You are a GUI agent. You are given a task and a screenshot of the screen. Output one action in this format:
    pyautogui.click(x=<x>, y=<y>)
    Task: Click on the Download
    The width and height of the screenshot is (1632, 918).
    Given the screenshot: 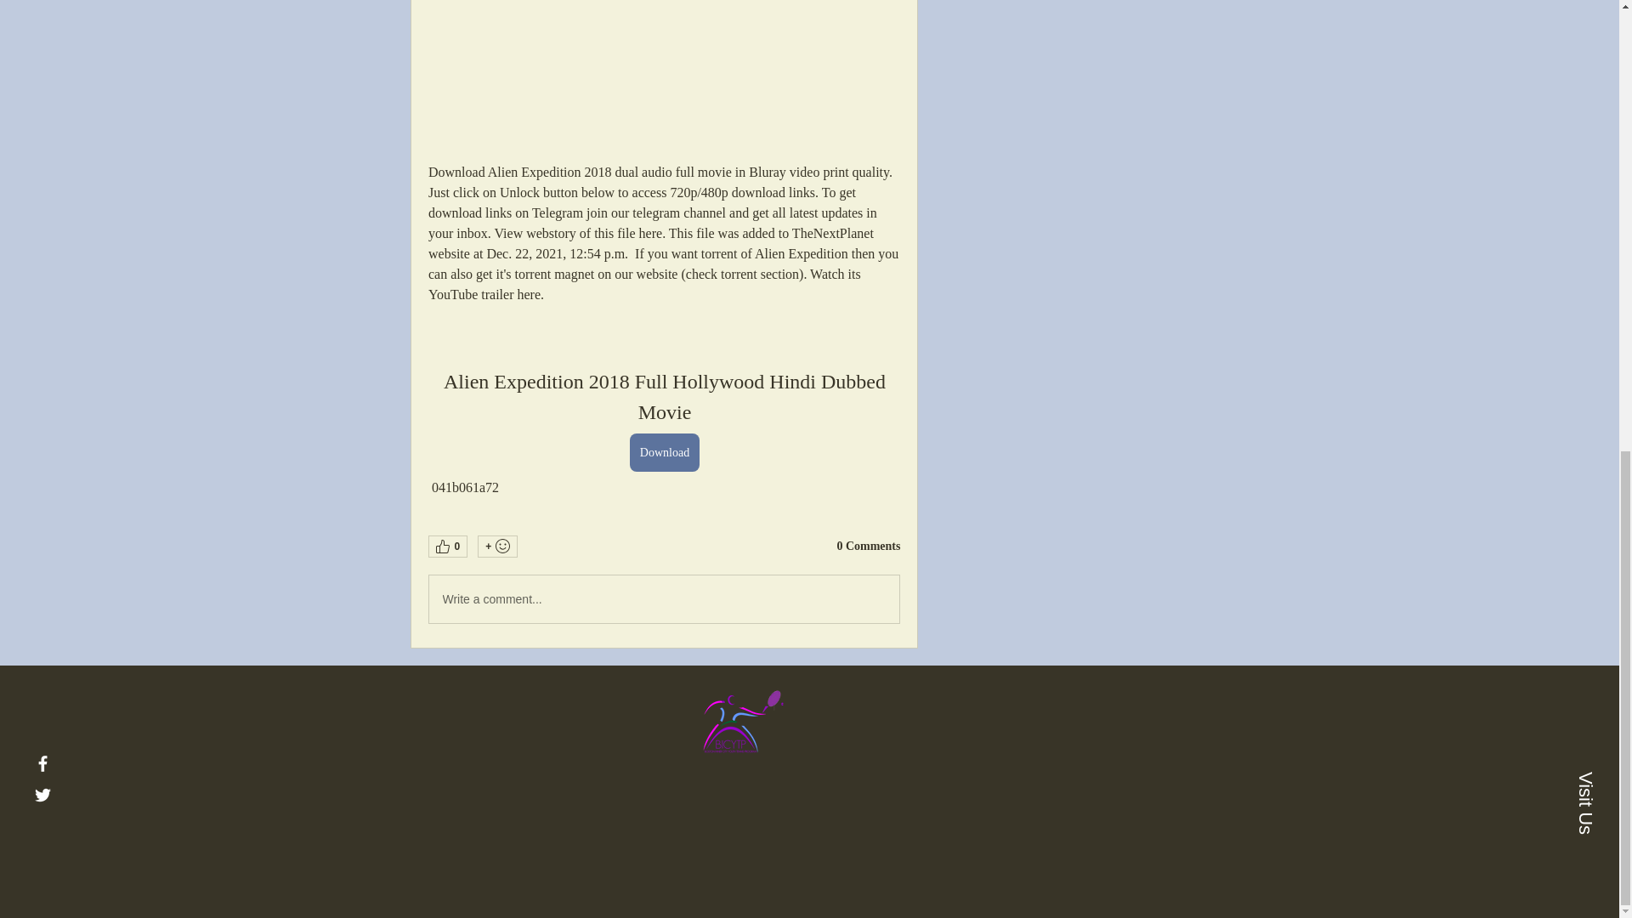 What is the action you would take?
    pyautogui.click(x=663, y=452)
    